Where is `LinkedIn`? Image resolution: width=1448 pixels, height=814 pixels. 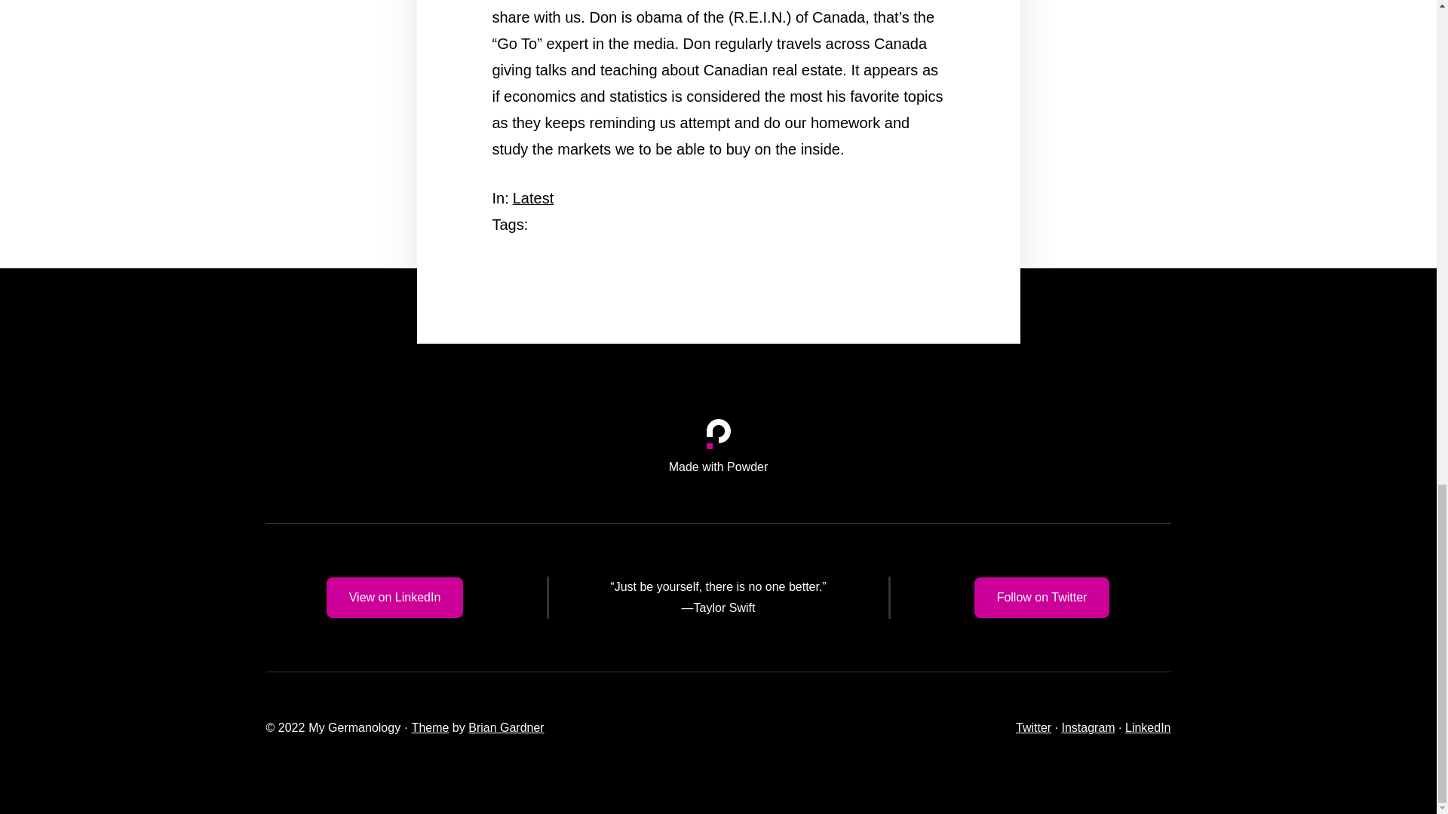
LinkedIn is located at coordinates (1148, 727).